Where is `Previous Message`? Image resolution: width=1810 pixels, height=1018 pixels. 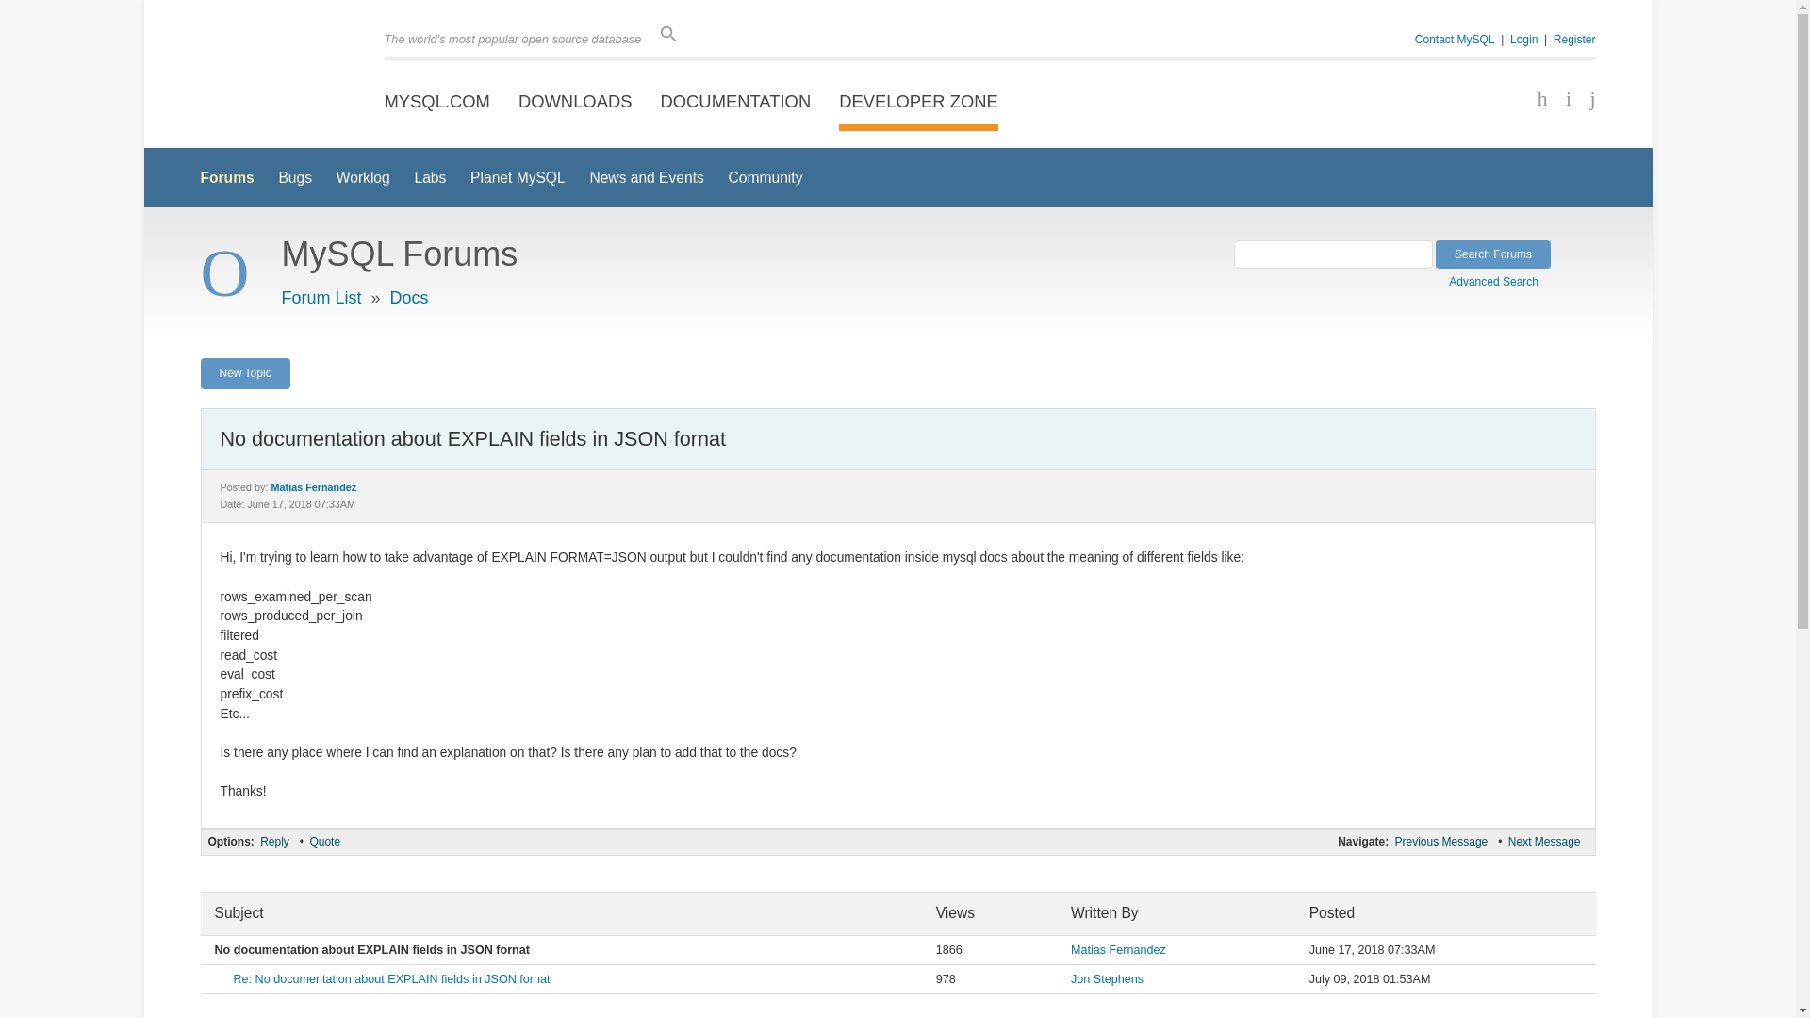
Previous Message is located at coordinates (1441, 841).